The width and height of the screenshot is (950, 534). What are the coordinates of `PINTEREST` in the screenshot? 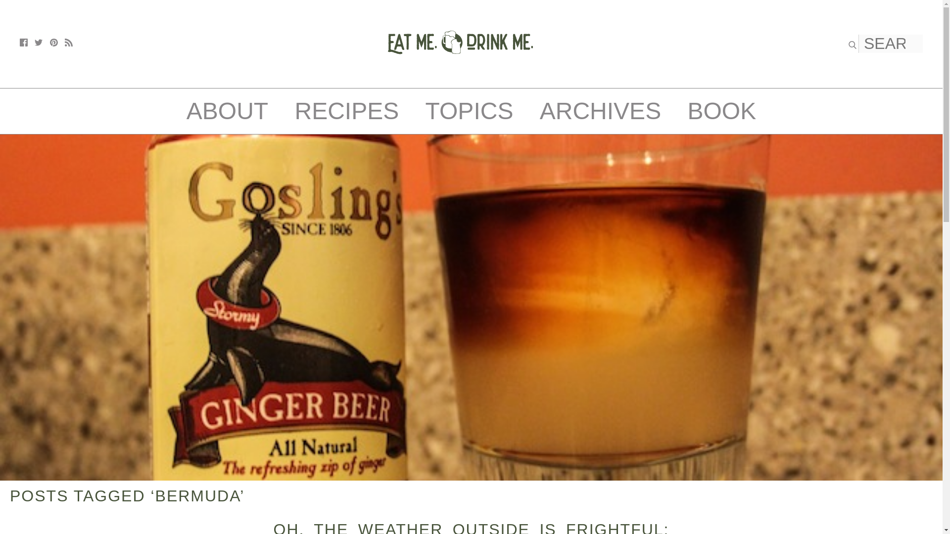 It's located at (54, 42).